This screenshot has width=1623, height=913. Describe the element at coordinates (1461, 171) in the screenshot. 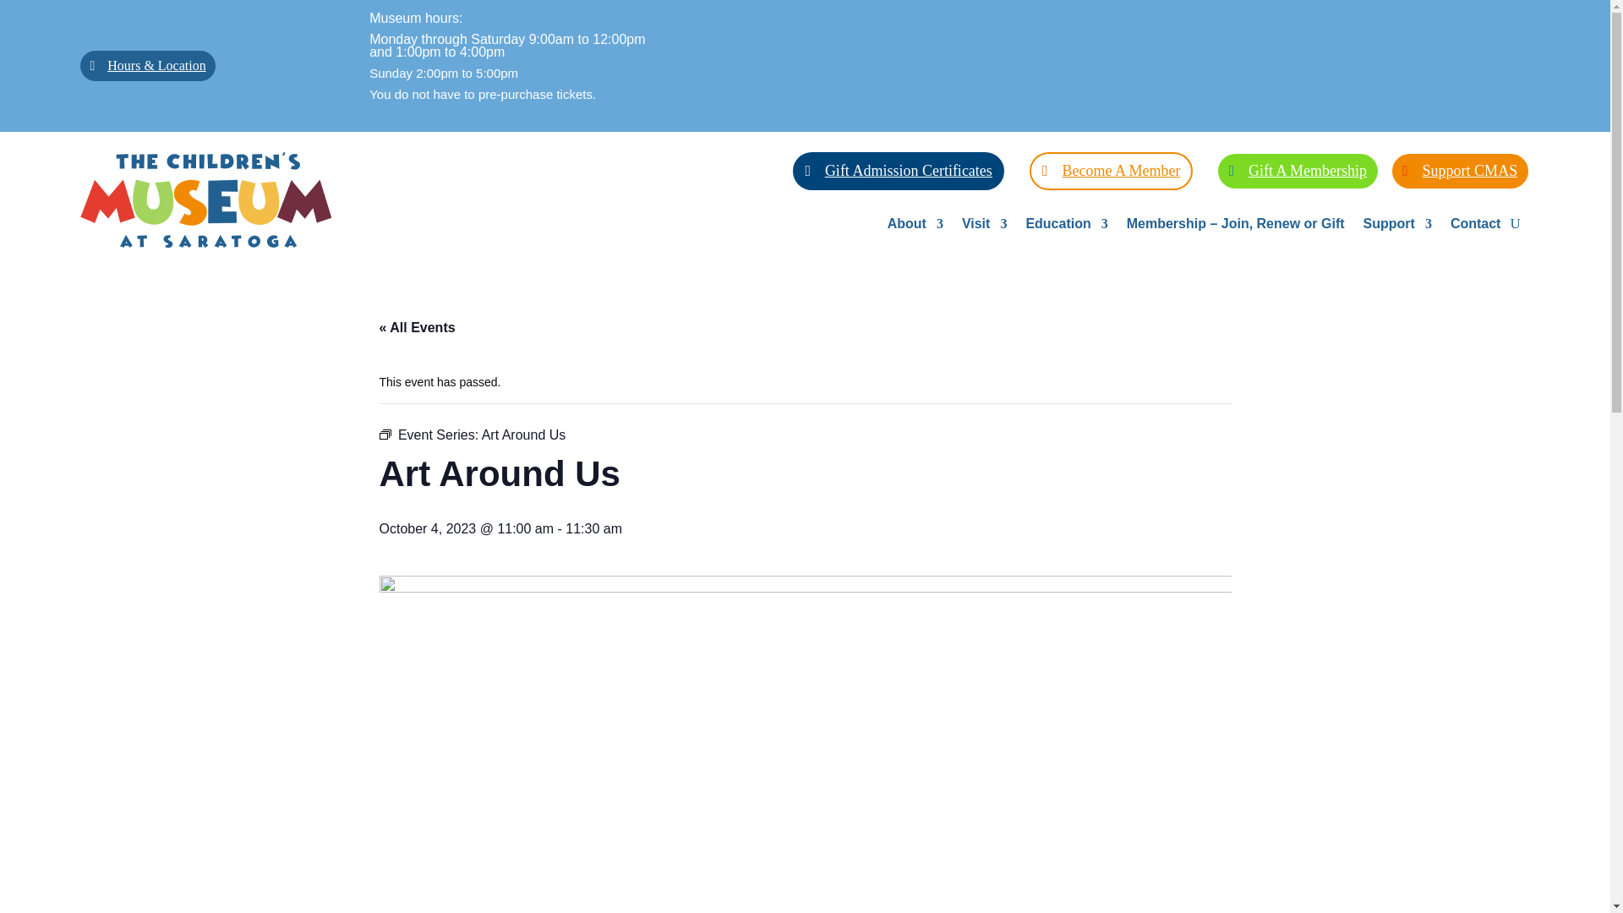

I see `Support CMAS` at that location.